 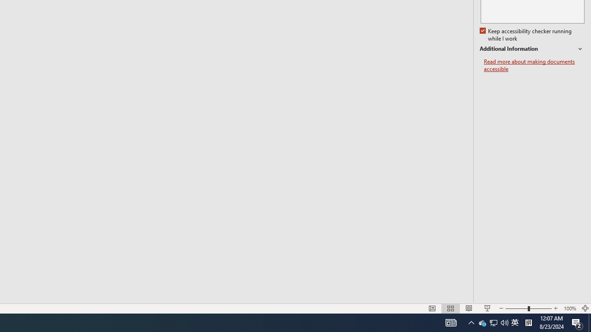 I want to click on Read more about making documents accessible, so click(x=534, y=65).